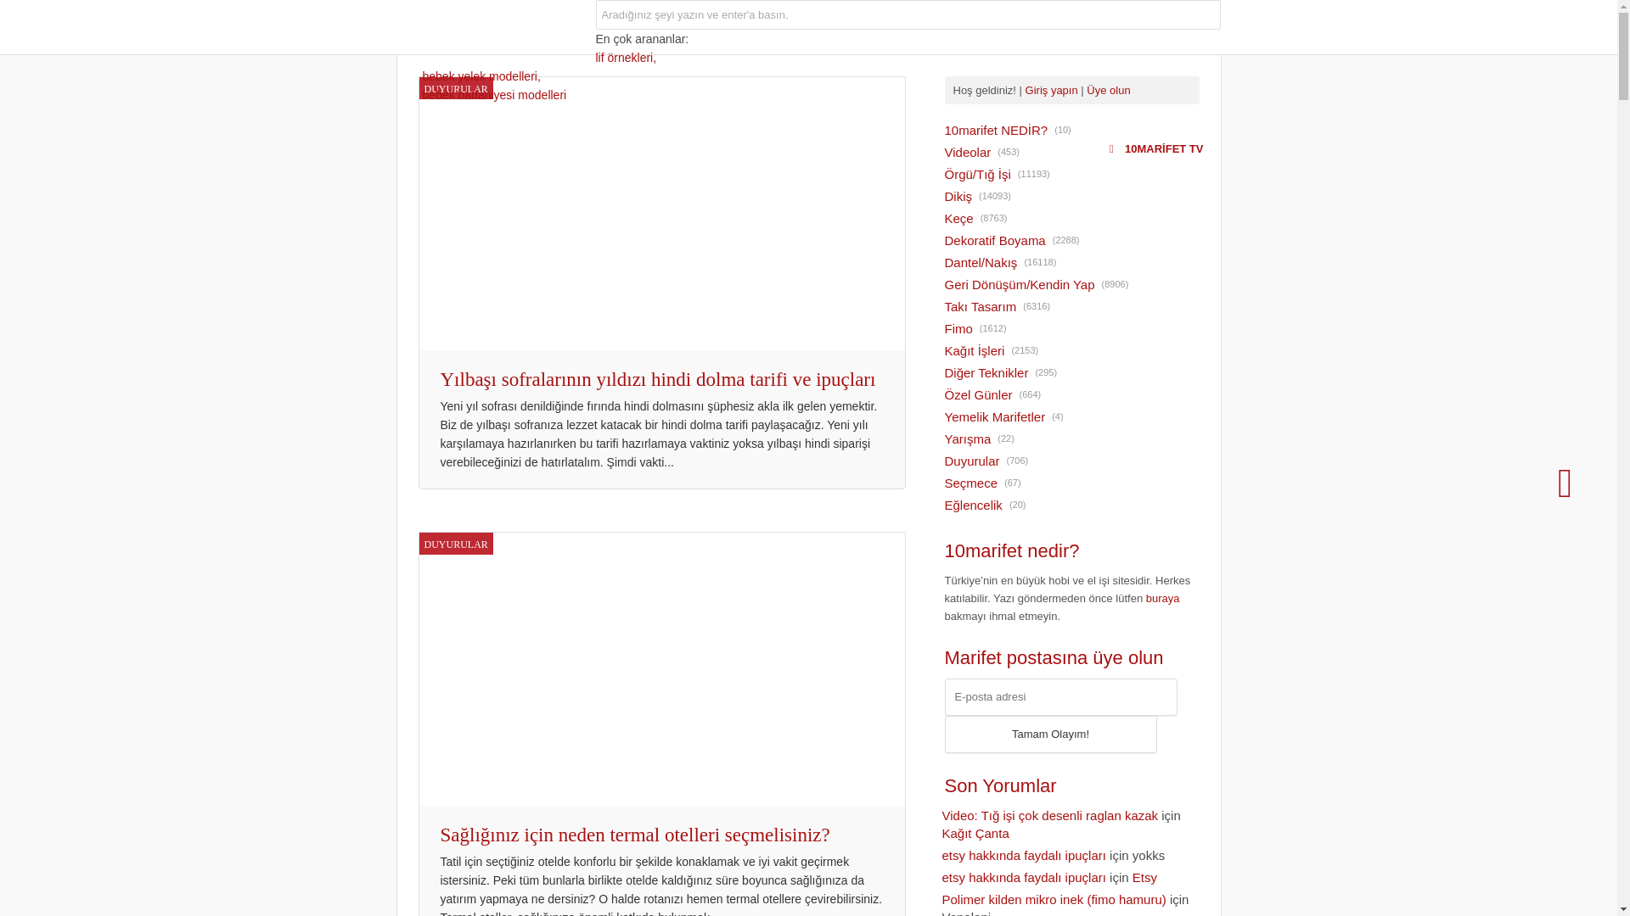 Image resolution: width=1630 pixels, height=916 pixels. I want to click on Polimer kilden mikro inek (fimo hamuru), so click(1054, 899).